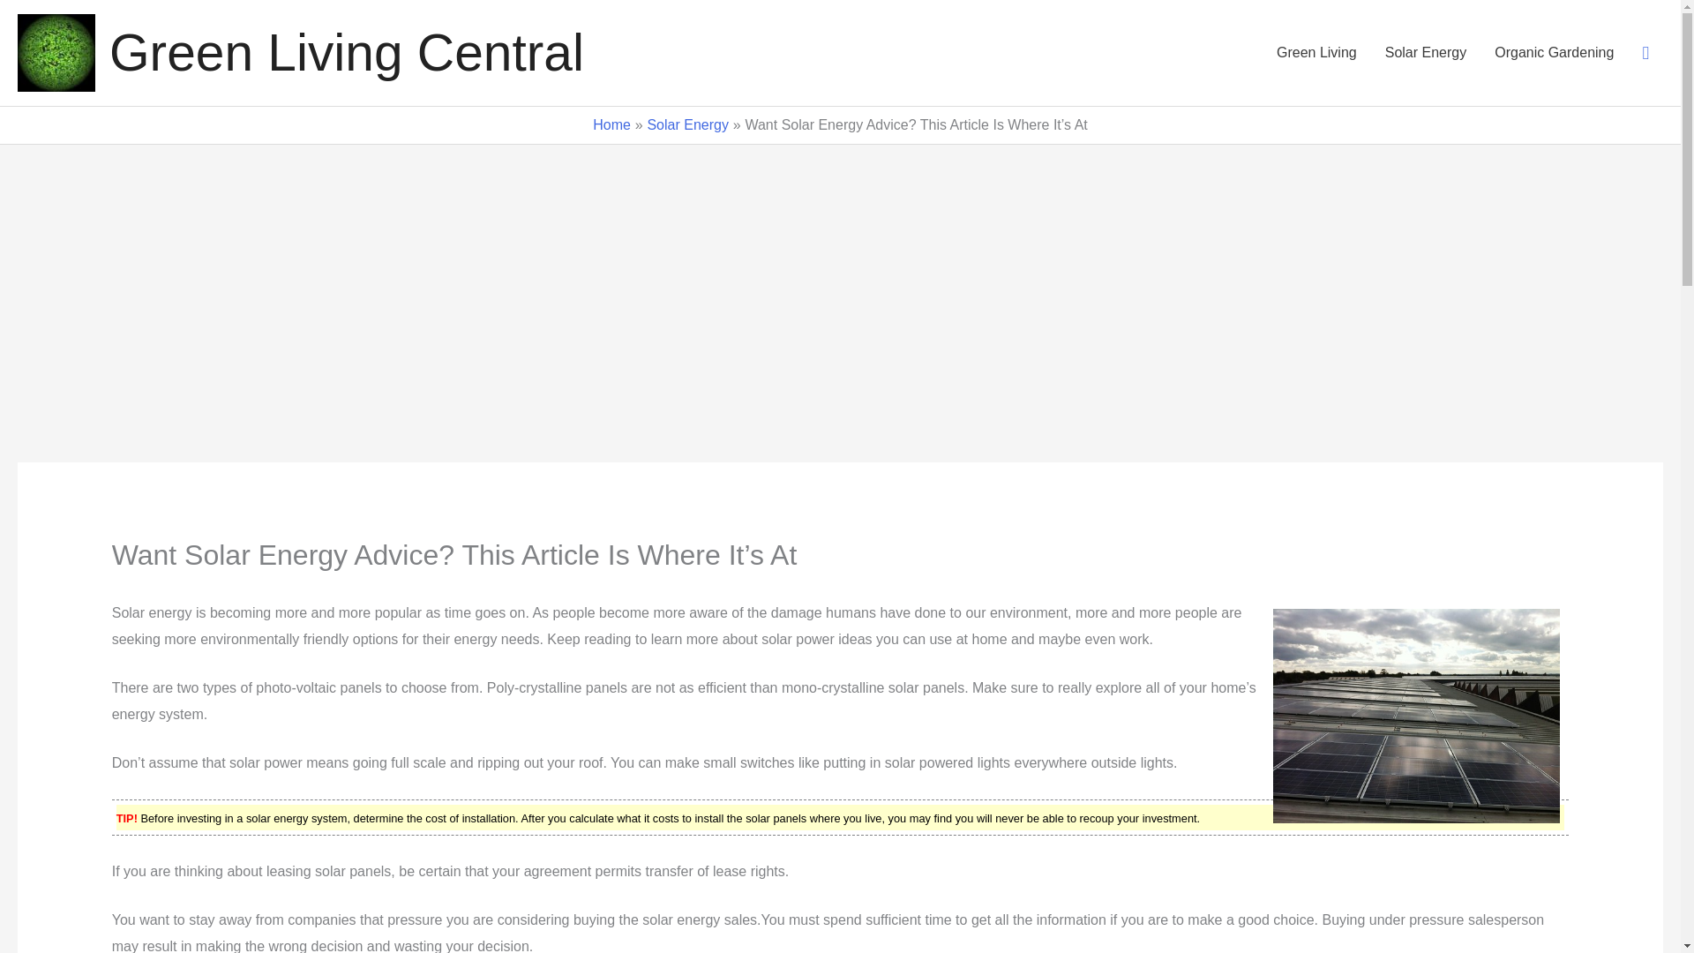  I want to click on Green Living Central, so click(347, 52).